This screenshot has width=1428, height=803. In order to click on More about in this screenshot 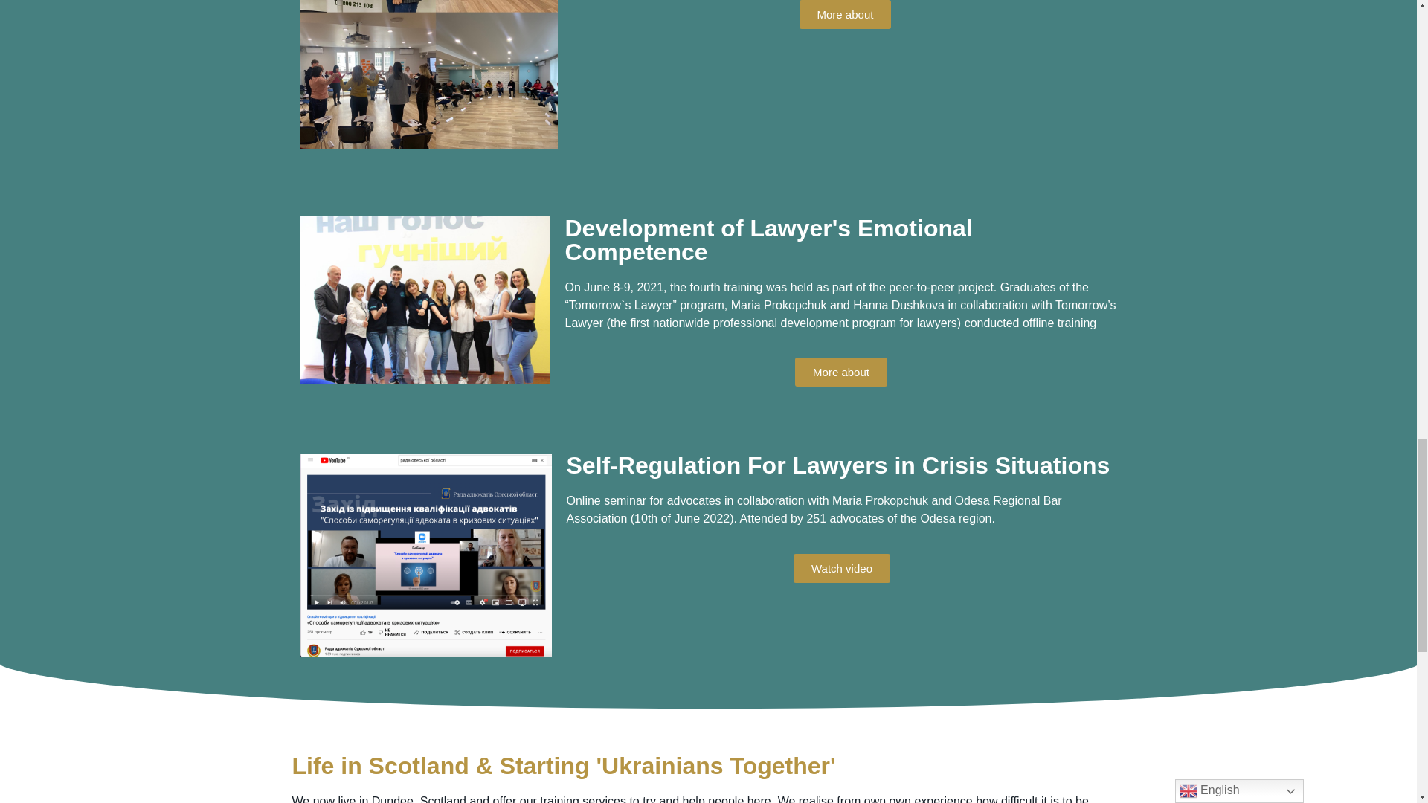, I will do `click(845, 14)`.